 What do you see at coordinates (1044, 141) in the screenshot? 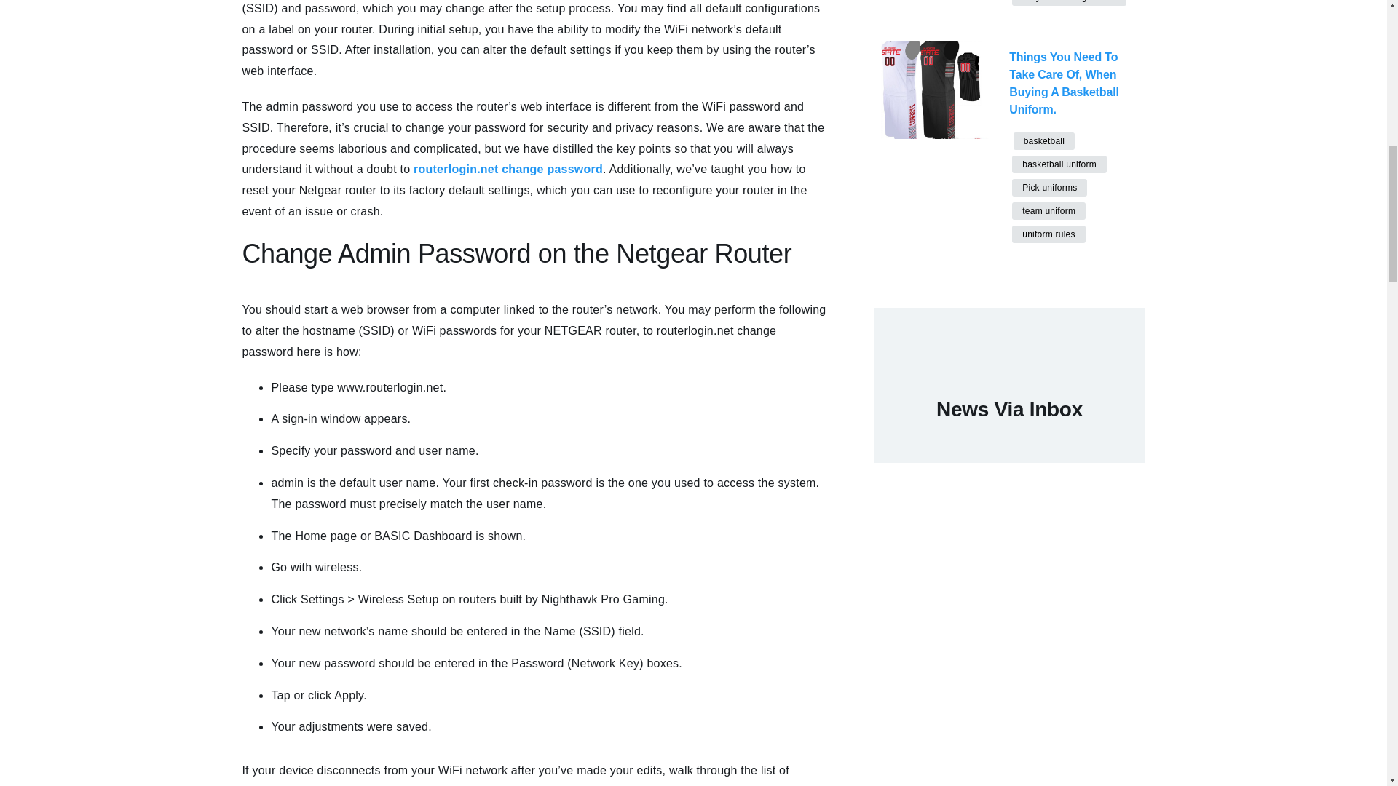
I see `basketball` at bounding box center [1044, 141].